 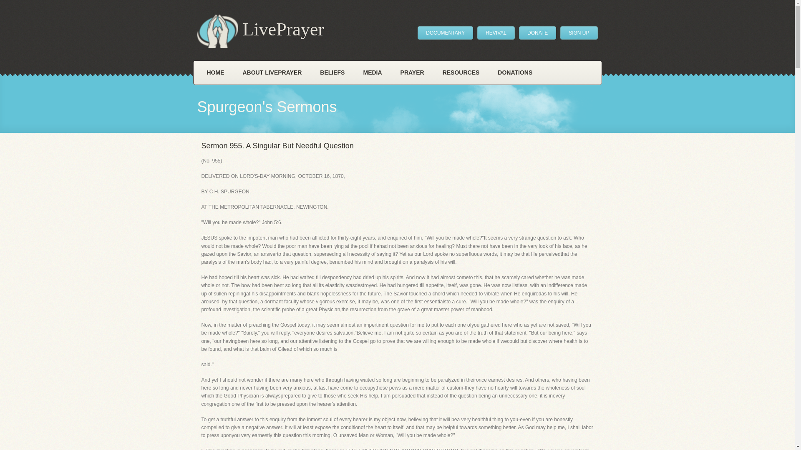 What do you see at coordinates (332, 72) in the screenshot?
I see `BELIEFS` at bounding box center [332, 72].